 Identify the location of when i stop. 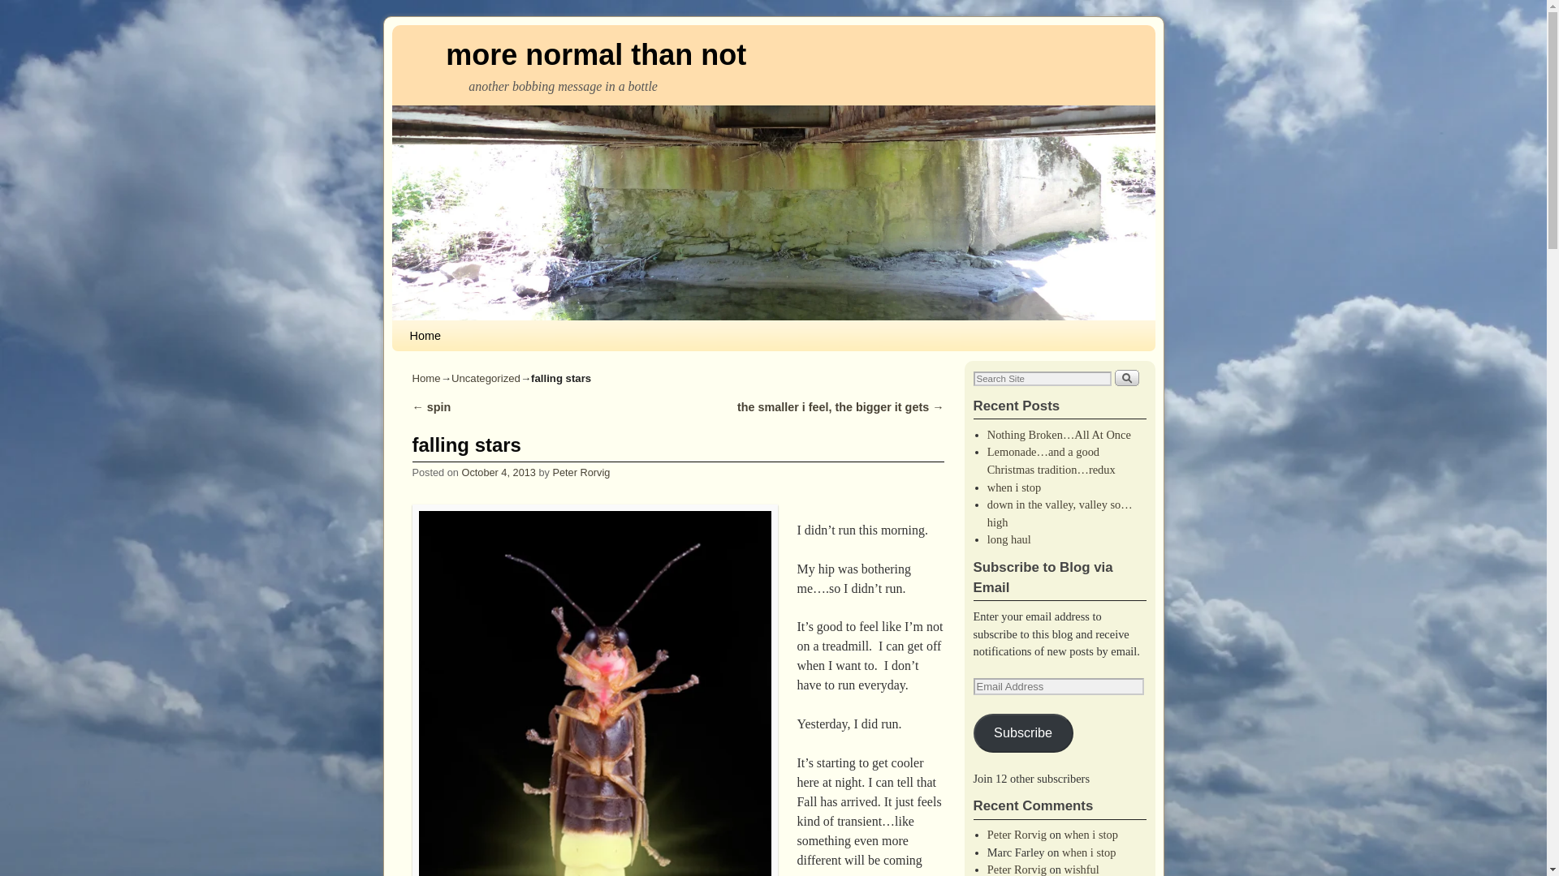
(1091, 834).